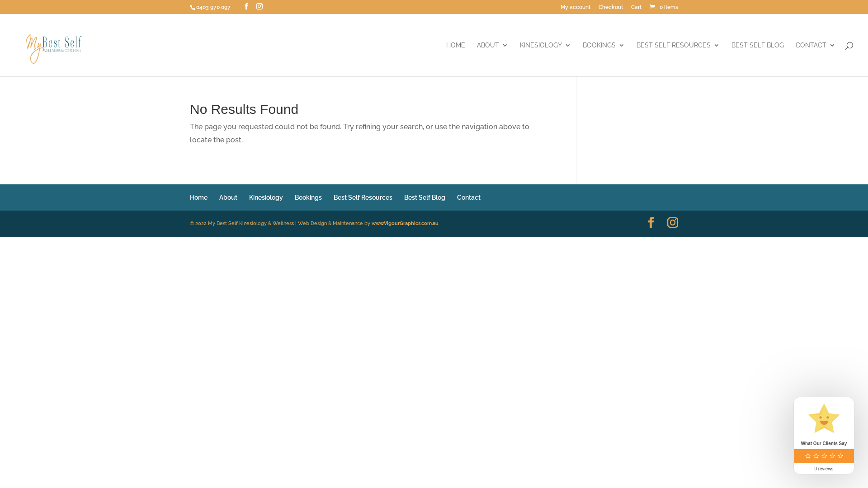 This screenshot has height=488, width=868. Describe the element at coordinates (611, 9) in the screenshot. I see `Checkout` at that location.